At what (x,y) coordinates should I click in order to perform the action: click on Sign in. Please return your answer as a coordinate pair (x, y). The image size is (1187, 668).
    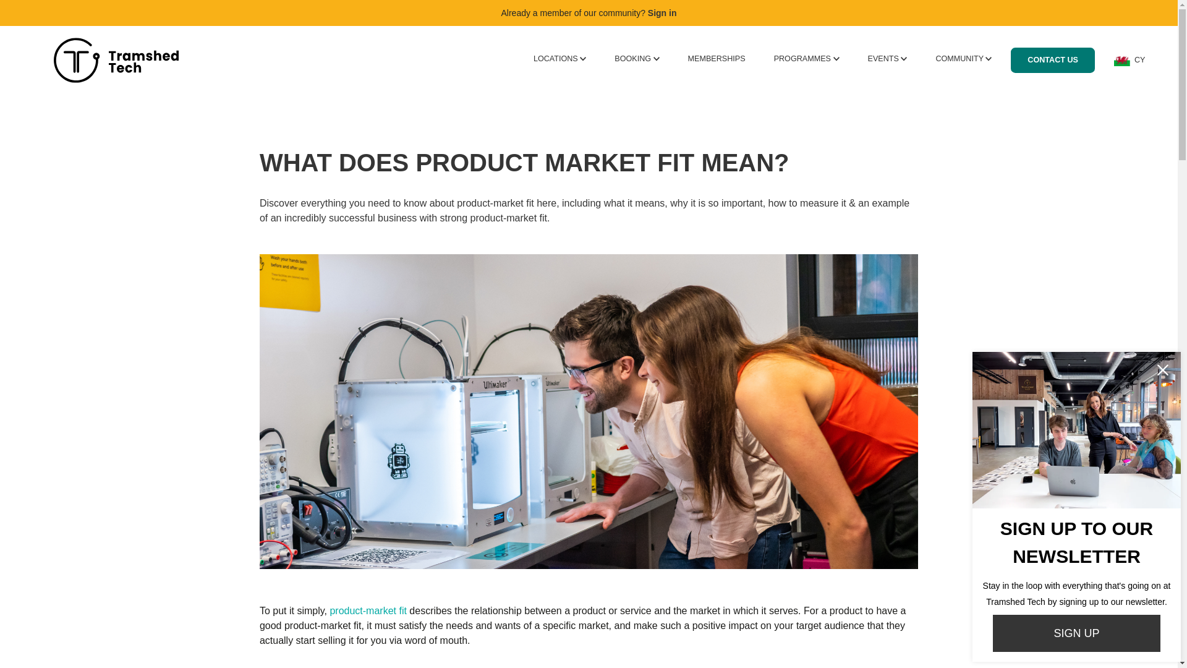
    Looking at the image, I should click on (662, 12).